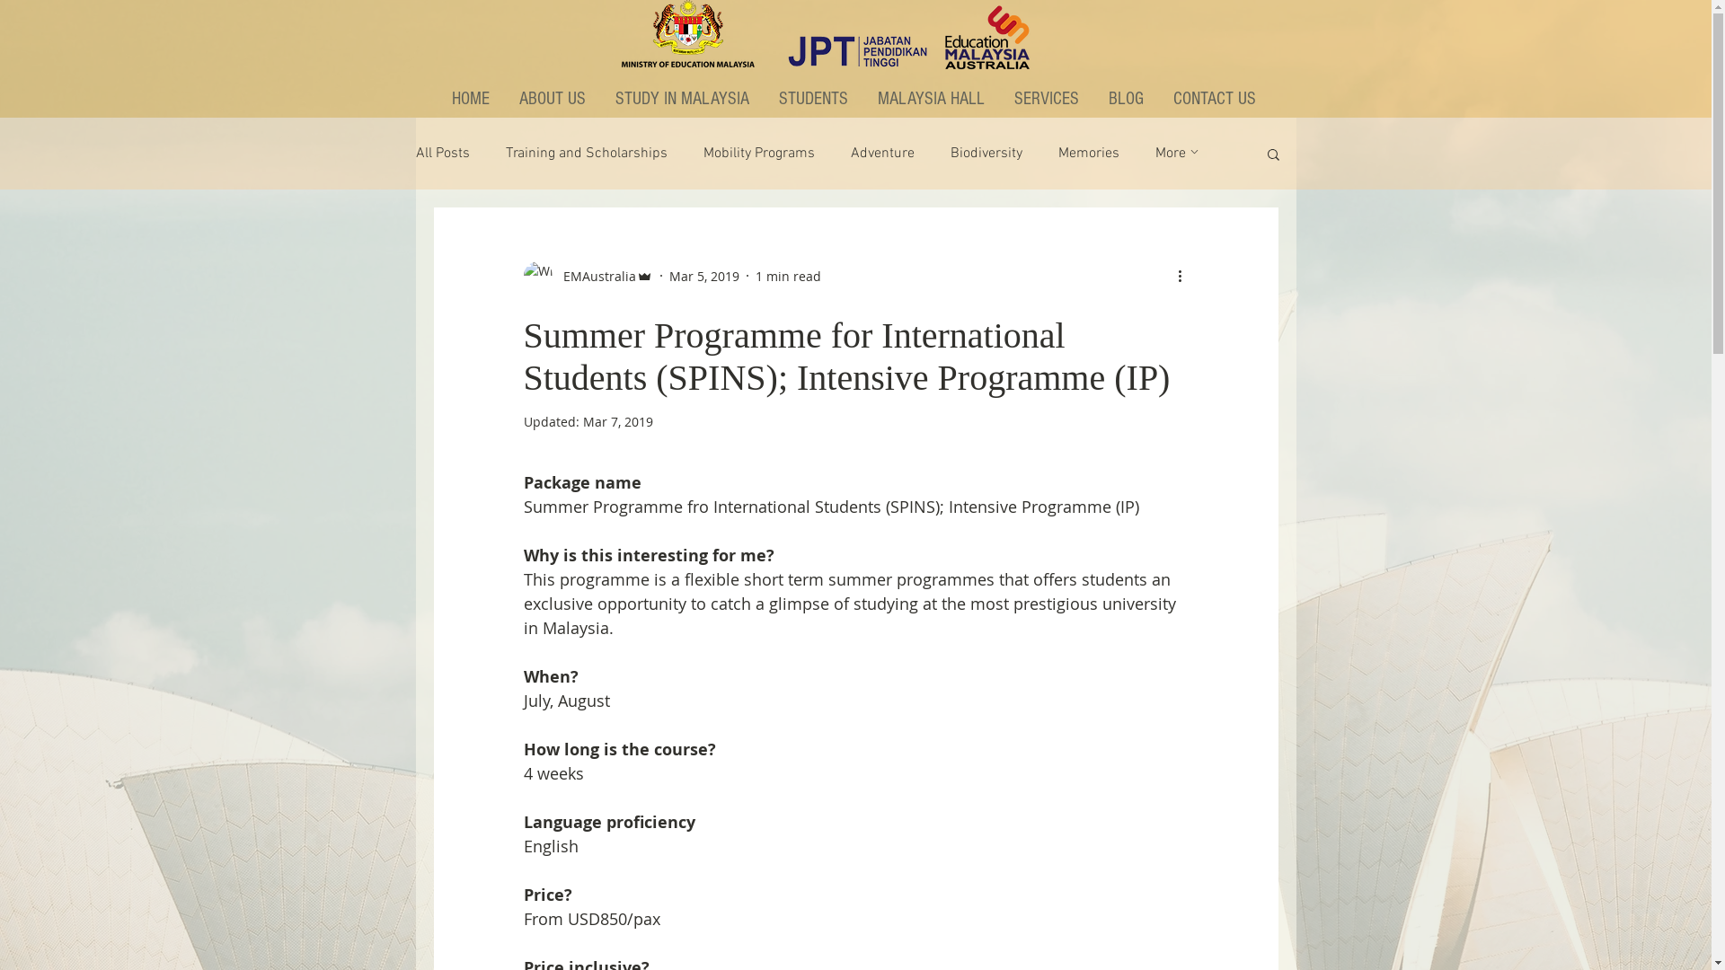  I want to click on Mobility Programs, so click(758, 154).